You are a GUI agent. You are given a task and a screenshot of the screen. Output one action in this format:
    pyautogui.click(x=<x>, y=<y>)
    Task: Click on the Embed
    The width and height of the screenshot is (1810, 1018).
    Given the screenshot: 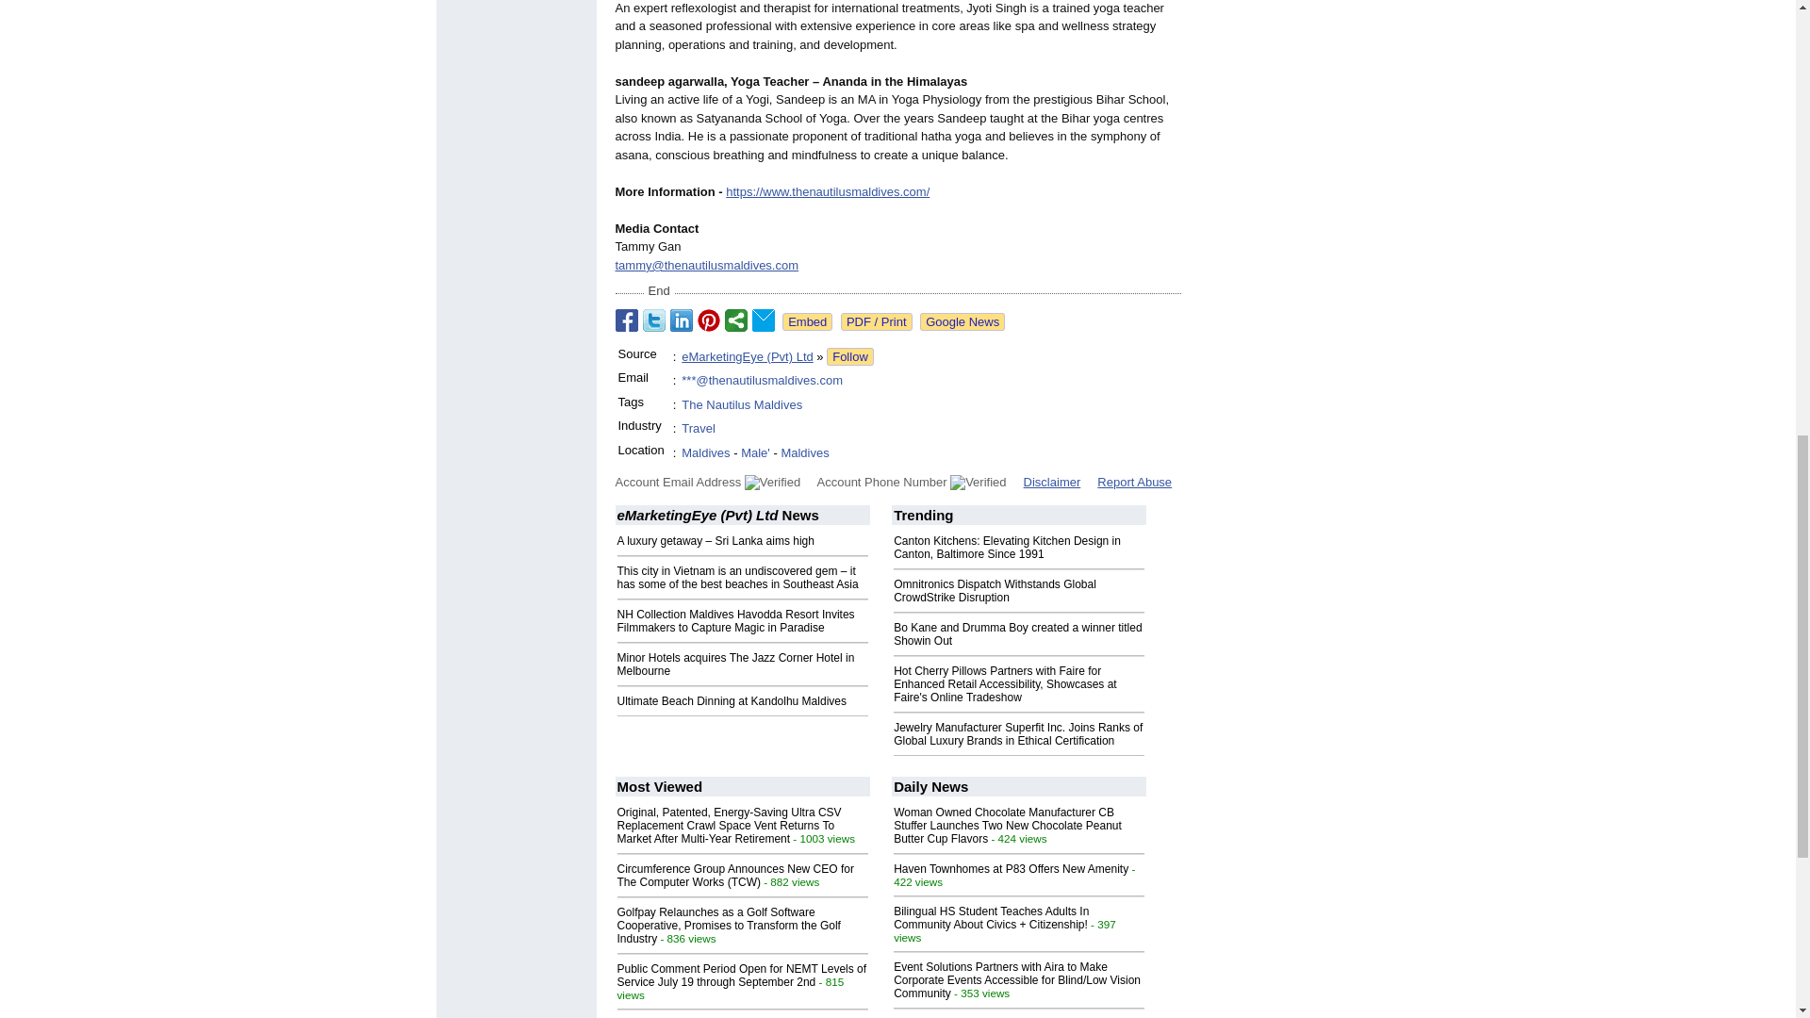 What is the action you would take?
    pyautogui.click(x=807, y=321)
    